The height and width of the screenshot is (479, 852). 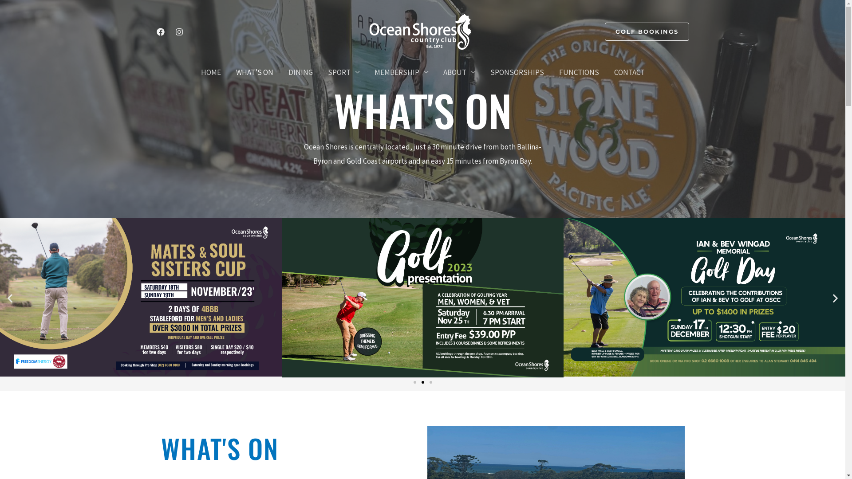 I want to click on MEMBERSHIP, so click(x=401, y=72).